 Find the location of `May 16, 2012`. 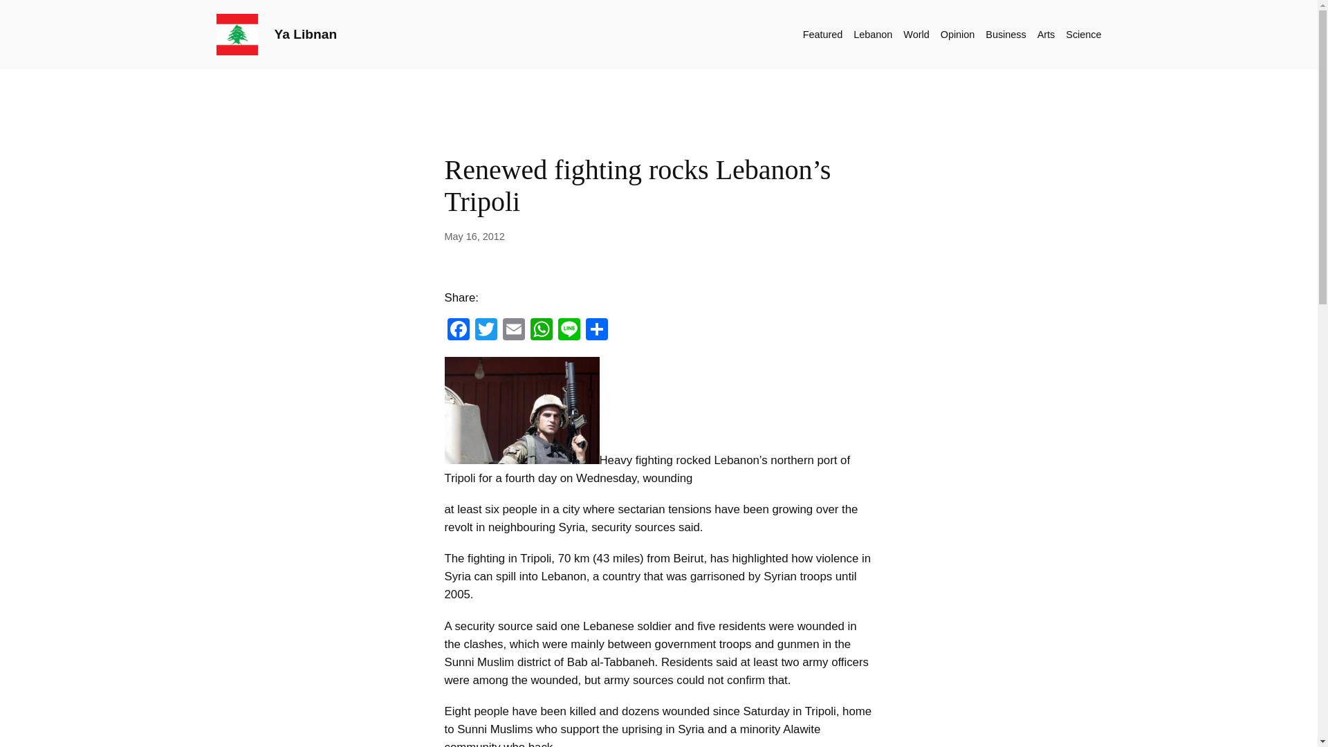

May 16, 2012 is located at coordinates (474, 236).